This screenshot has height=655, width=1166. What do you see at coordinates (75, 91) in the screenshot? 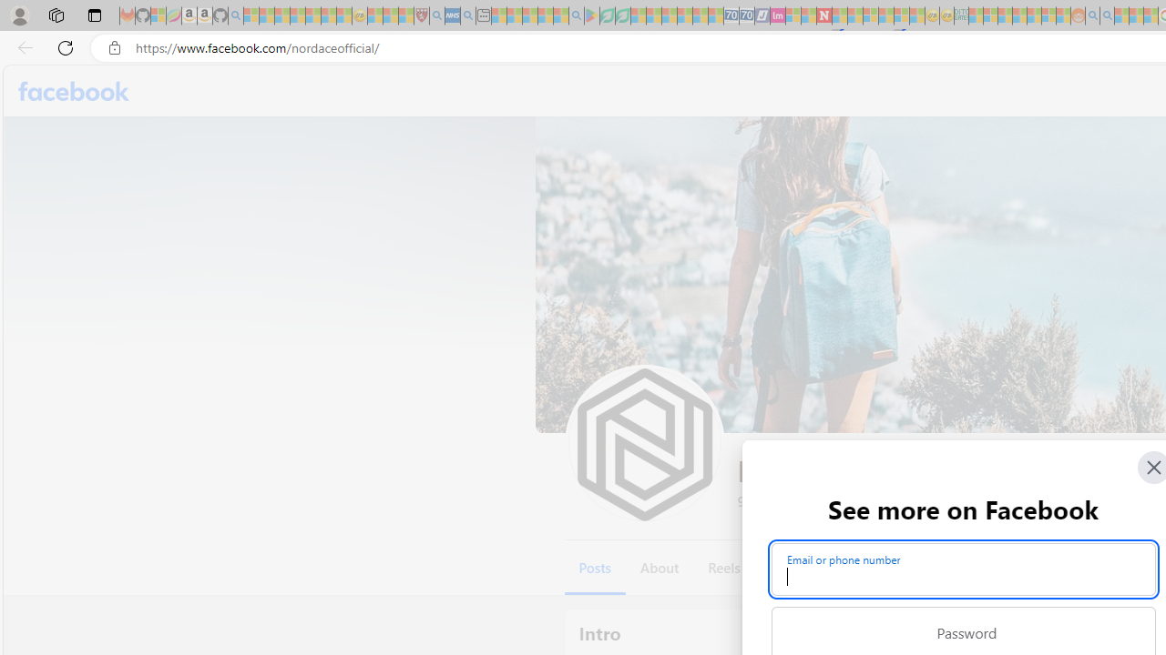
I see `Facebook` at bounding box center [75, 91].